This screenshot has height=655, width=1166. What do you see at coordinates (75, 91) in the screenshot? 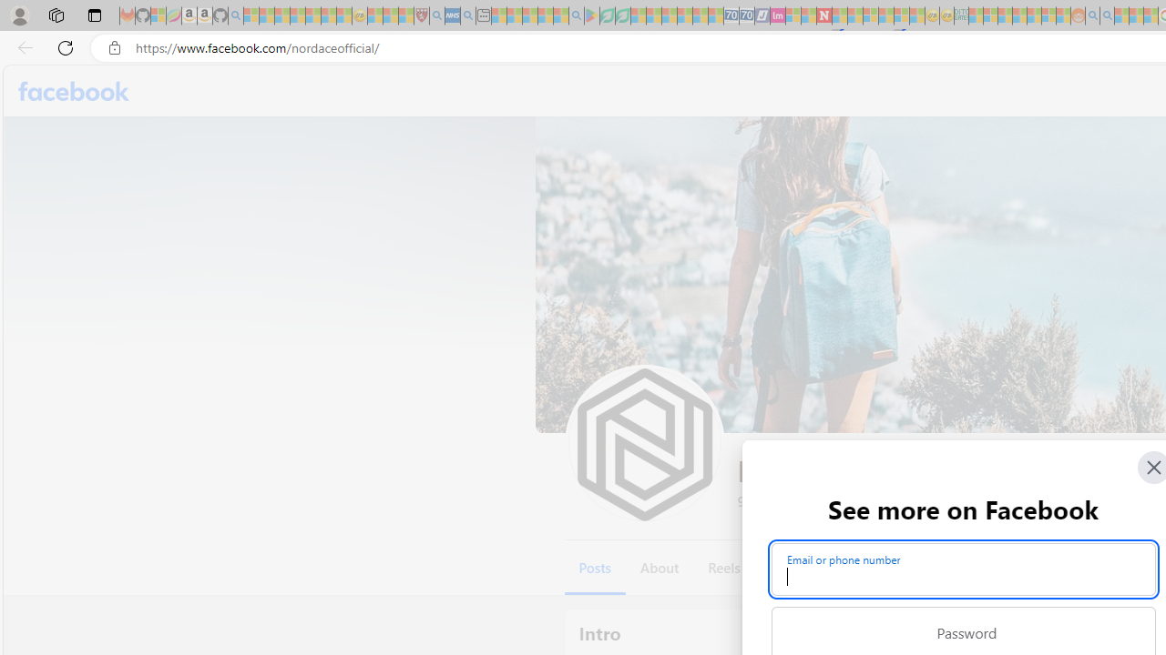
I see `Facebook` at bounding box center [75, 91].